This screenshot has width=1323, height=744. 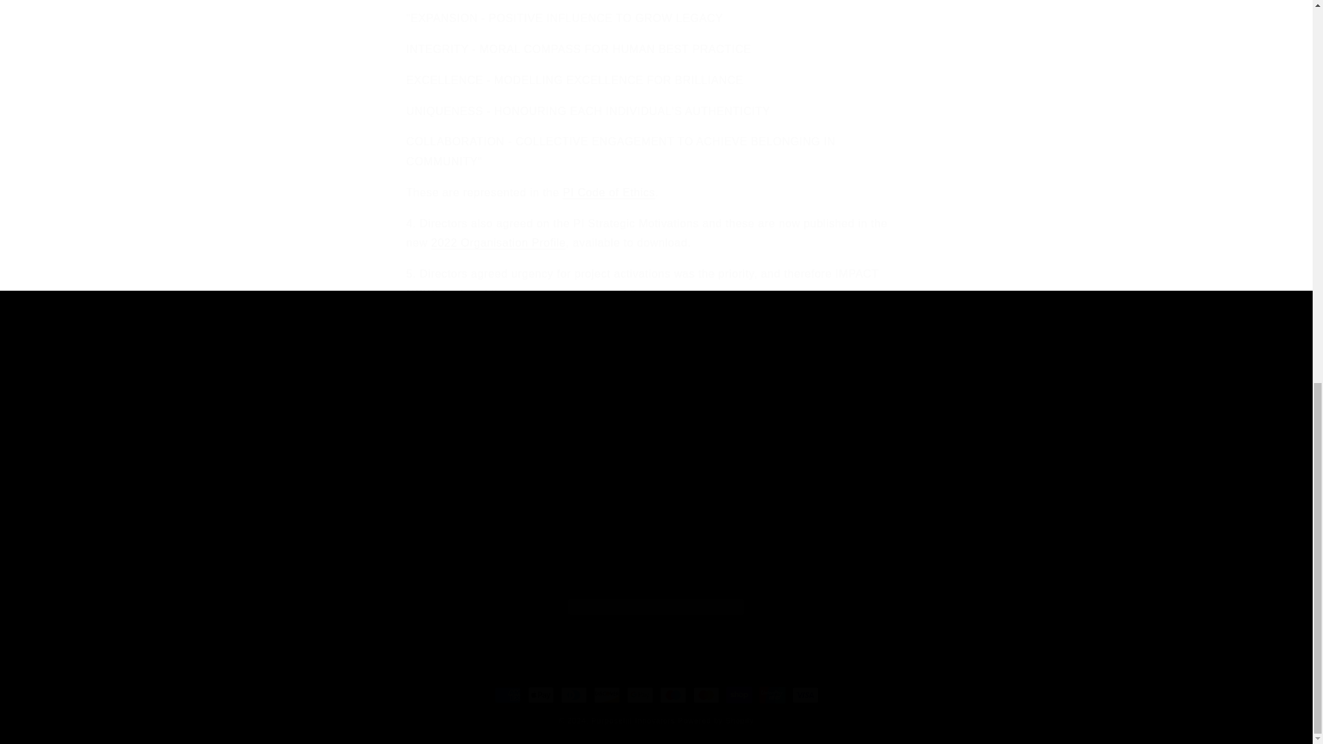 What do you see at coordinates (498, 242) in the screenshot?
I see `Purposeful Innovators 2022 Organisation Profile` at bounding box center [498, 242].